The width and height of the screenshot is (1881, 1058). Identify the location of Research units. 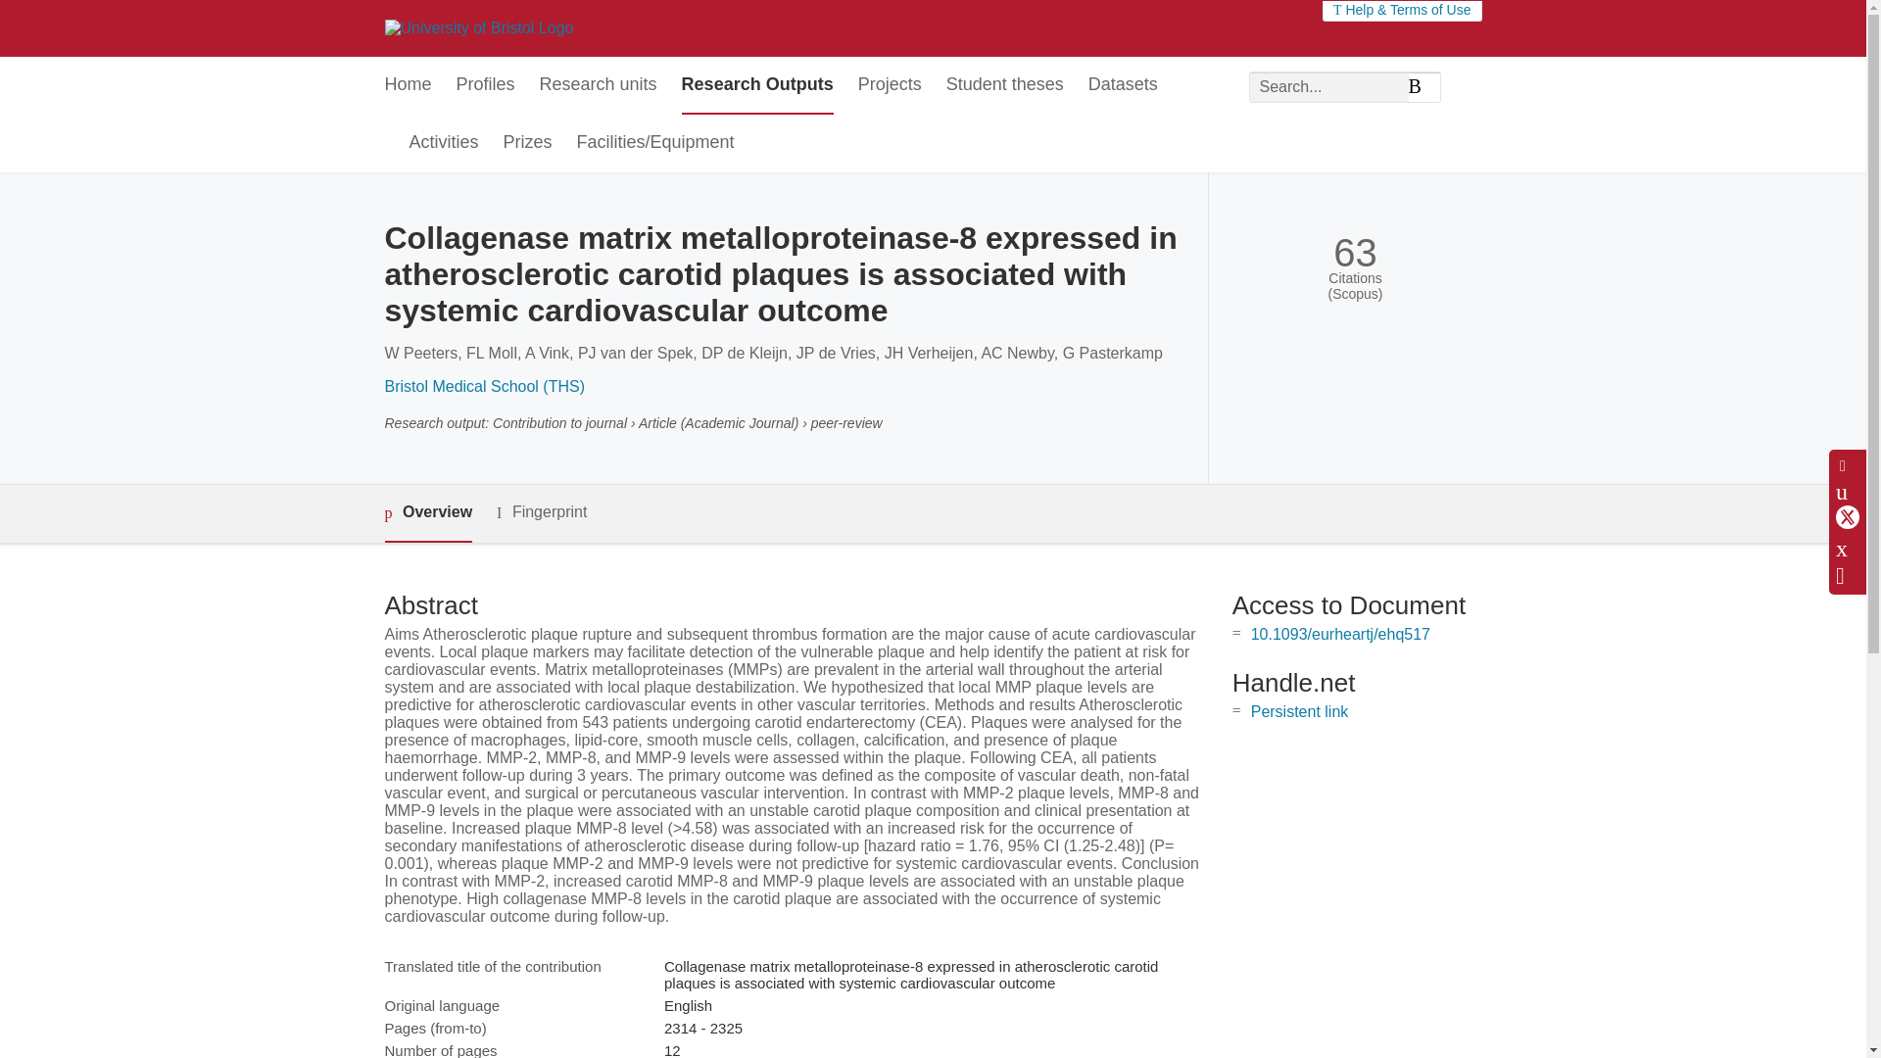
(598, 85).